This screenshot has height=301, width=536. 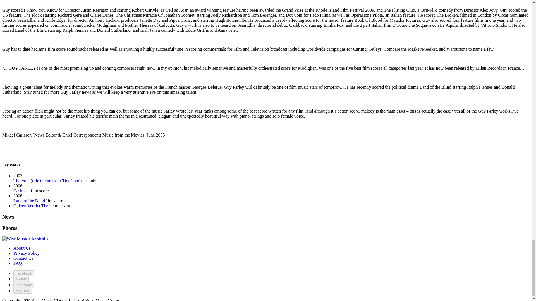 What do you see at coordinates (22, 248) in the screenshot?
I see `About Us` at bounding box center [22, 248].